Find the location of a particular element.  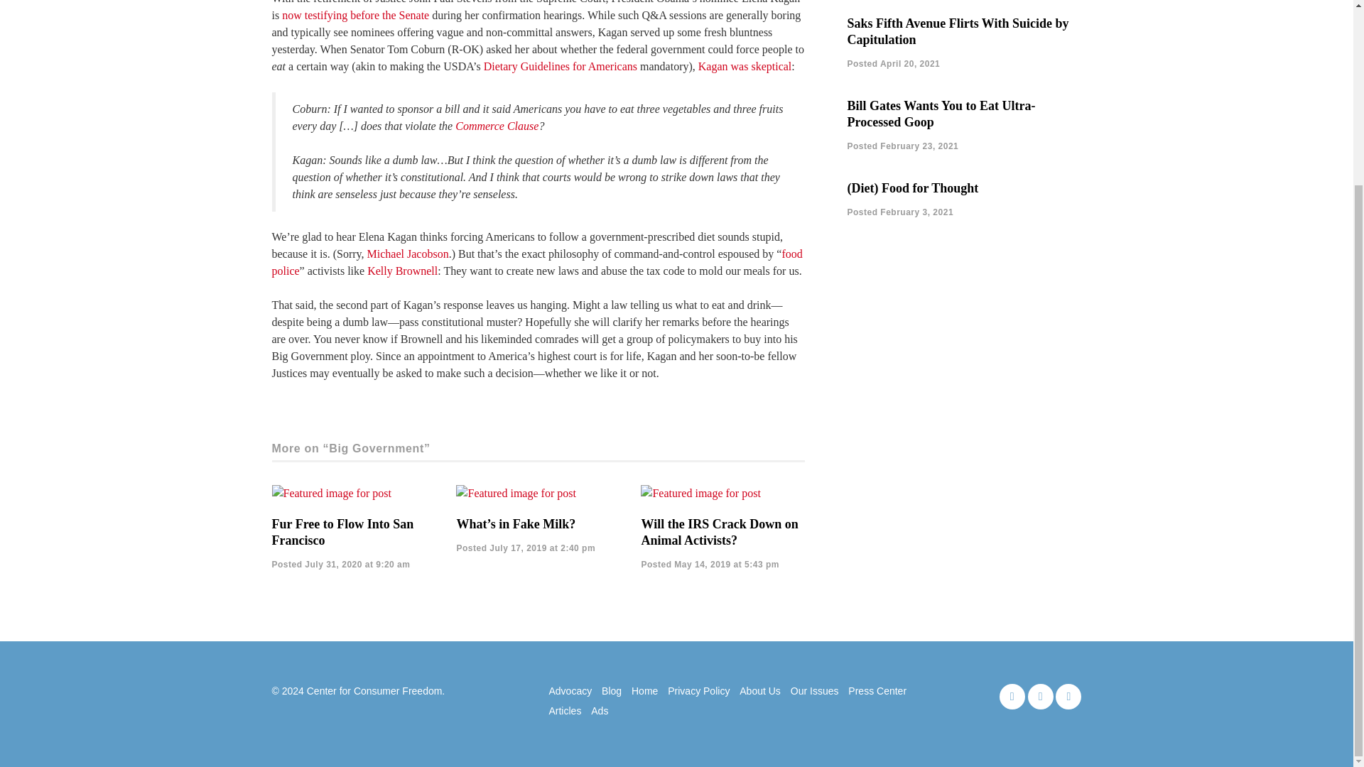

Kagan was skeptical is located at coordinates (745, 66).